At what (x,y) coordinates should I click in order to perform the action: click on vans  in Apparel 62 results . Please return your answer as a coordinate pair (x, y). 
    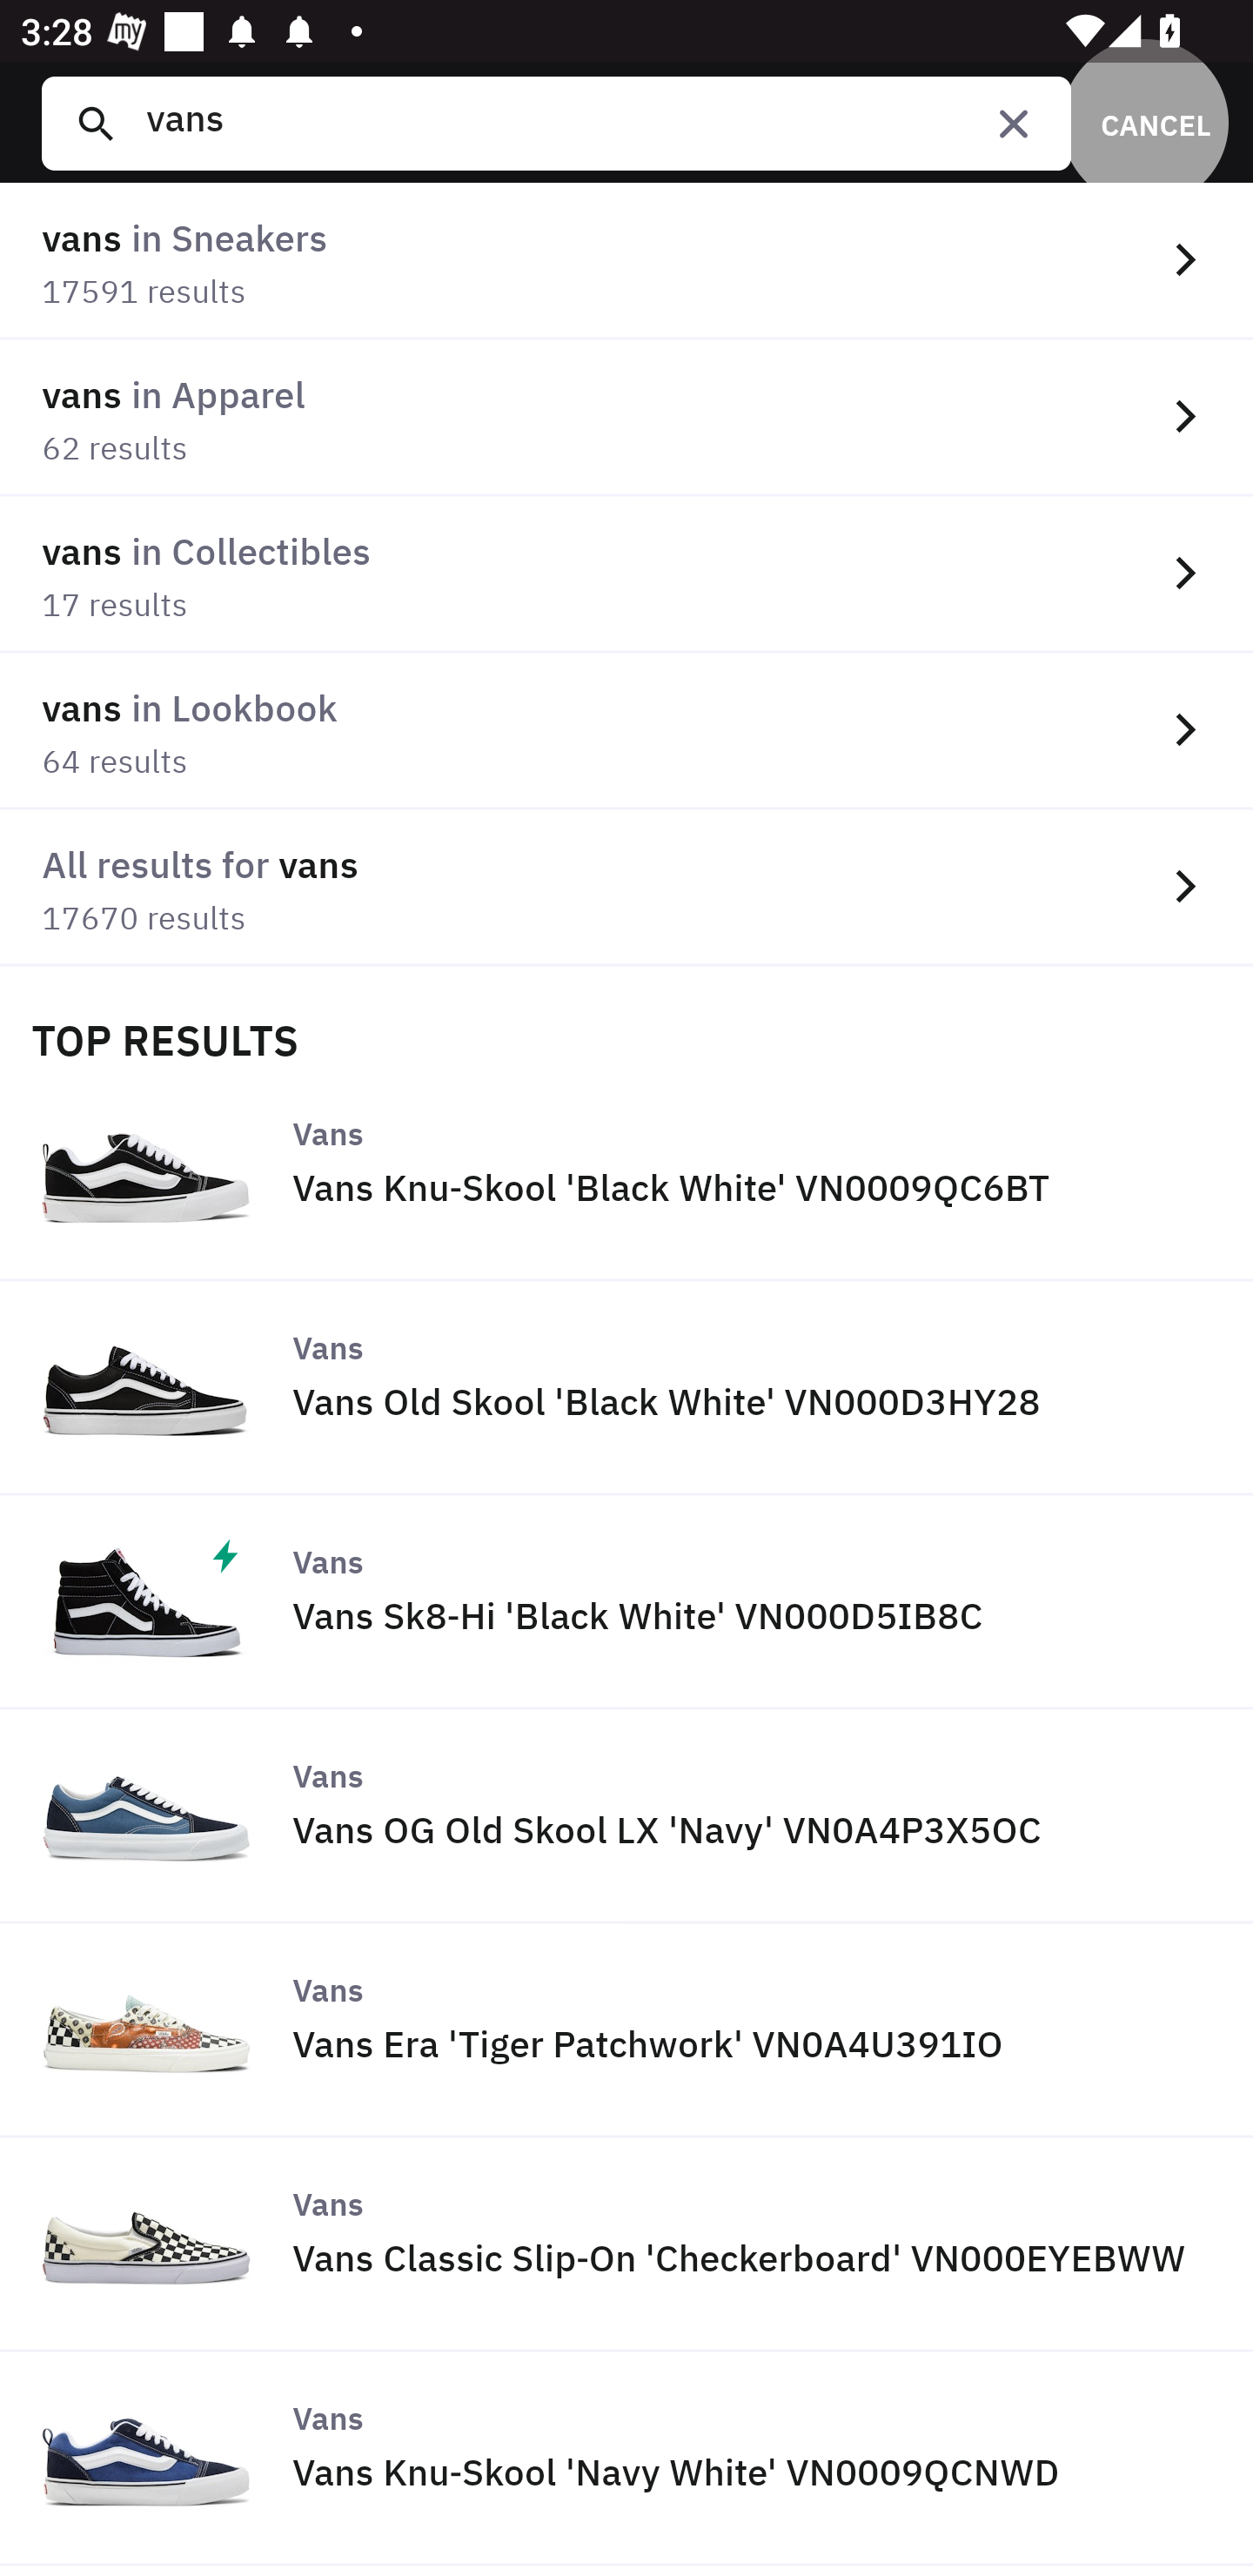
    Looking at the image, I should click on (626, 418).